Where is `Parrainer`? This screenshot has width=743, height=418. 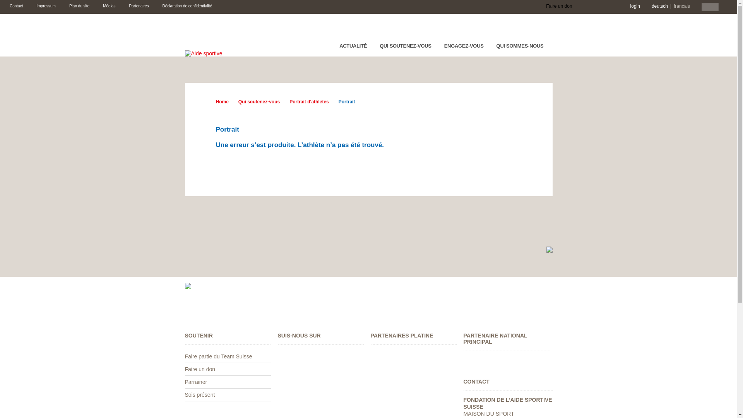
Parrainer is located at coordinates (196, 382).